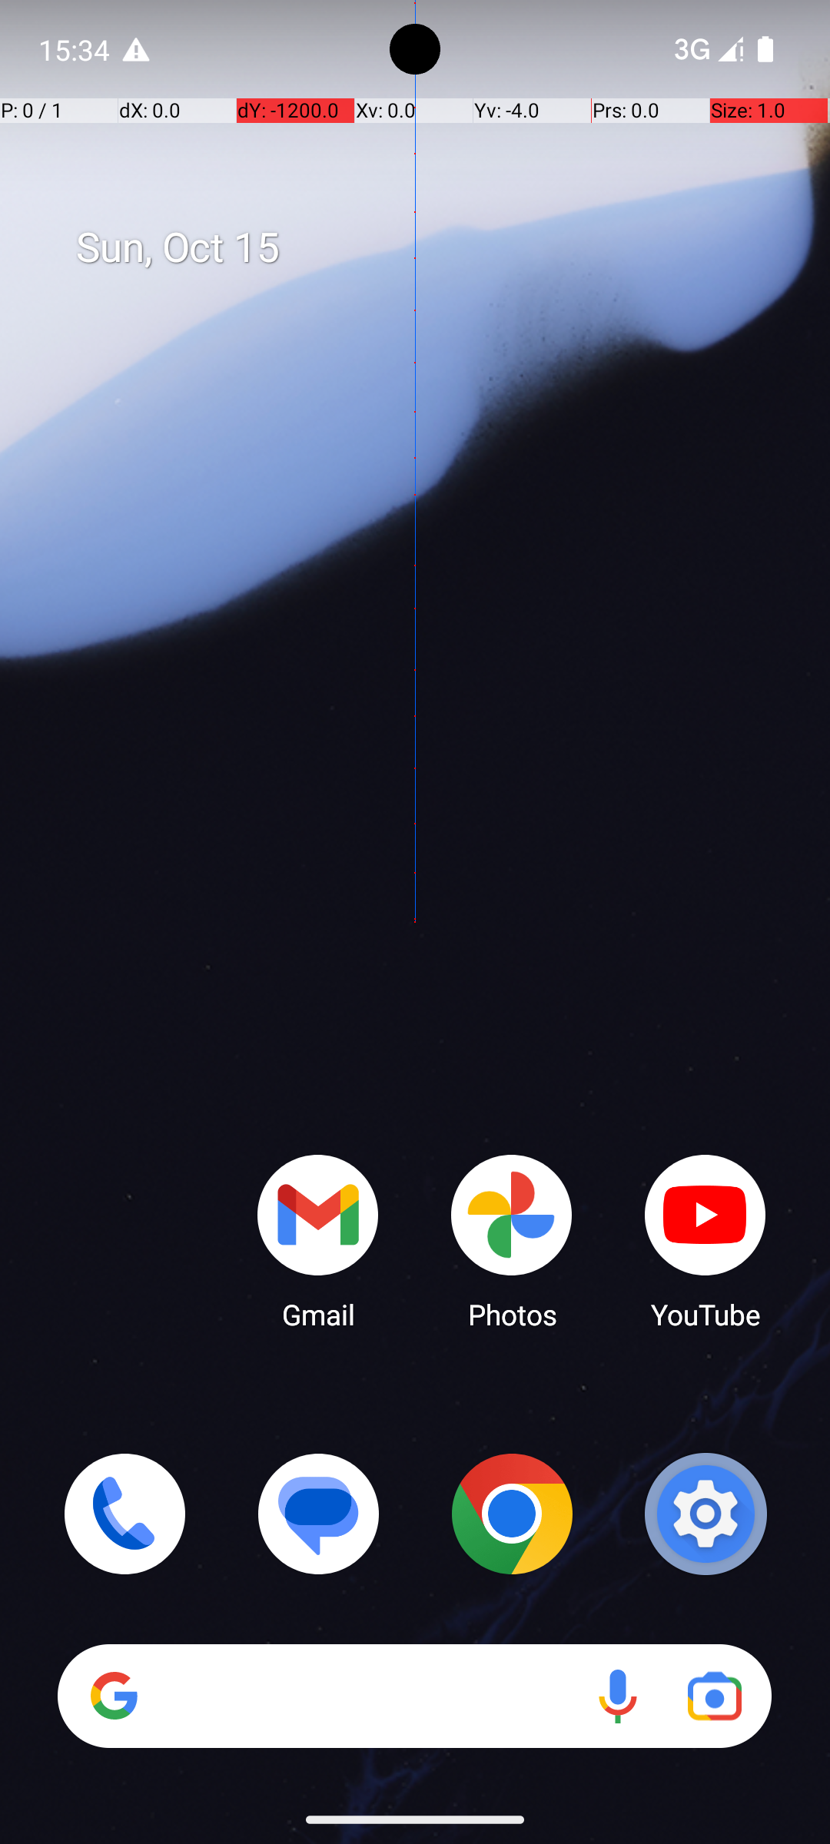 The width and height of the screenshot is (830, 1844). I want to click on Phone, so click(124, 1514).